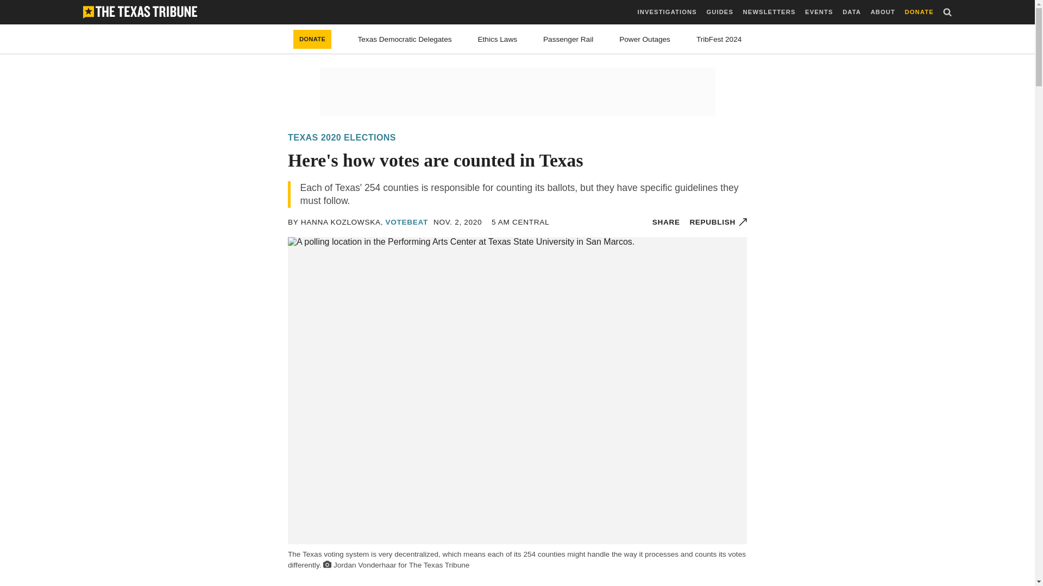 This screenshot has width=1043, height=586. Describe the element at coordinates (406, 221) in the screenshot. I see `VOTEBEAT` at that location.